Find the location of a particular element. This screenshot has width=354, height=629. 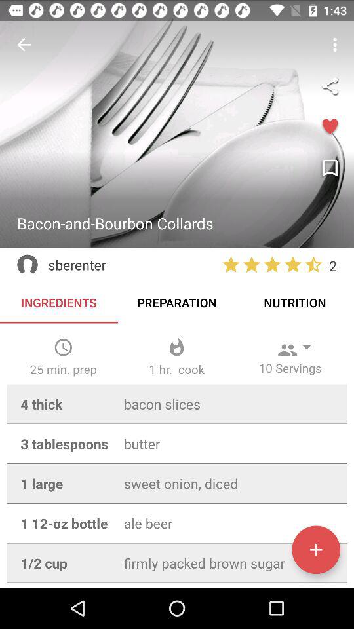

image save is located at coordinates (330, 168).